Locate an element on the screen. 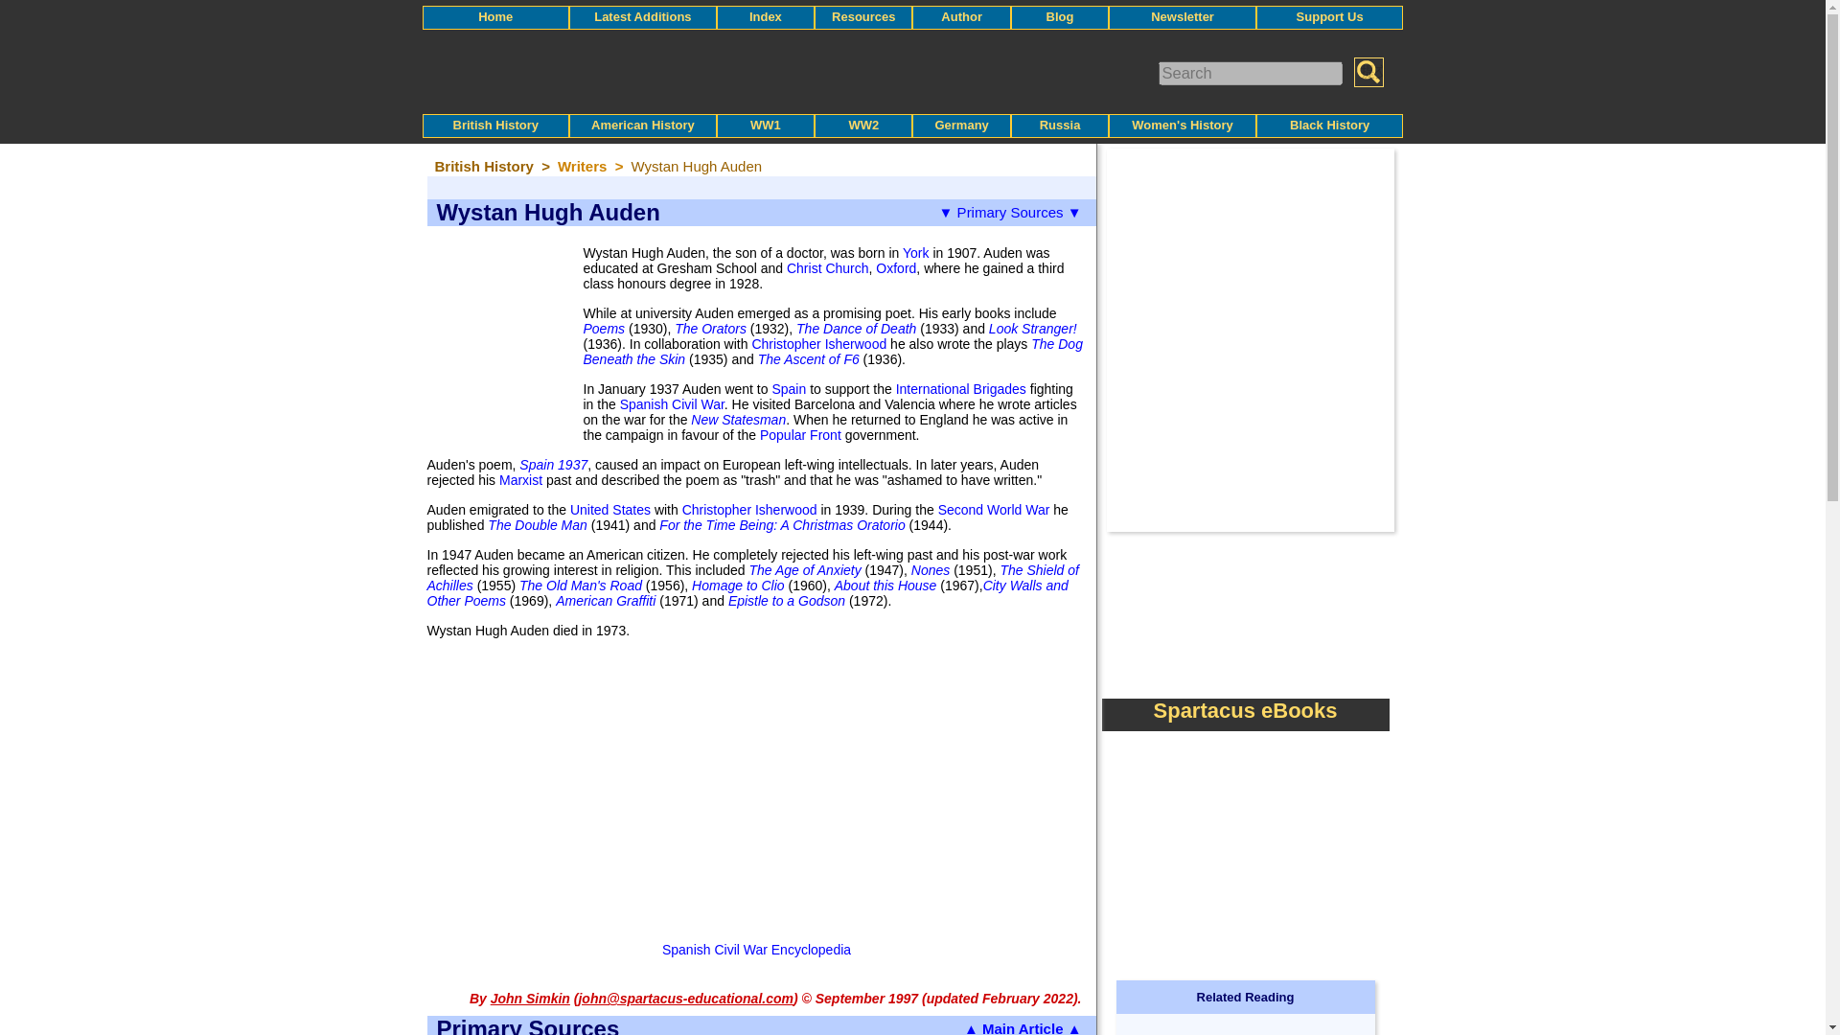 The image size is (1840, 1035). American History is located at coordinates (642, 125).